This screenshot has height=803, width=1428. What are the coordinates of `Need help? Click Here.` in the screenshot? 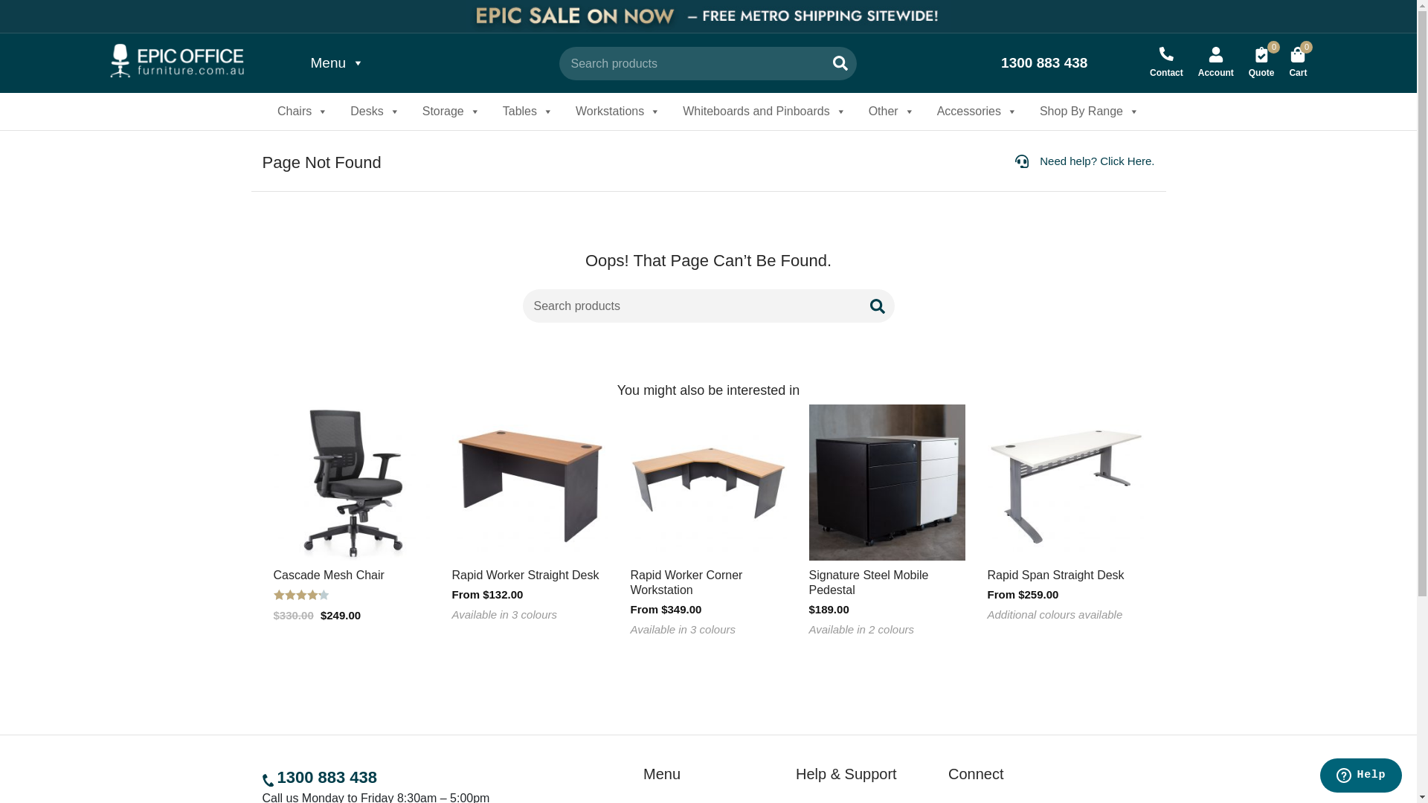 It's located at (1084, 162).